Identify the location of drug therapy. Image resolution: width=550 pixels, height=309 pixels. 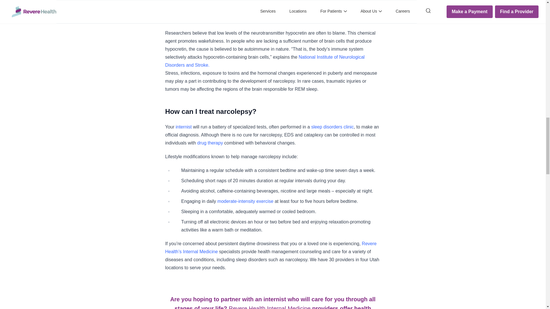
(210, 143).